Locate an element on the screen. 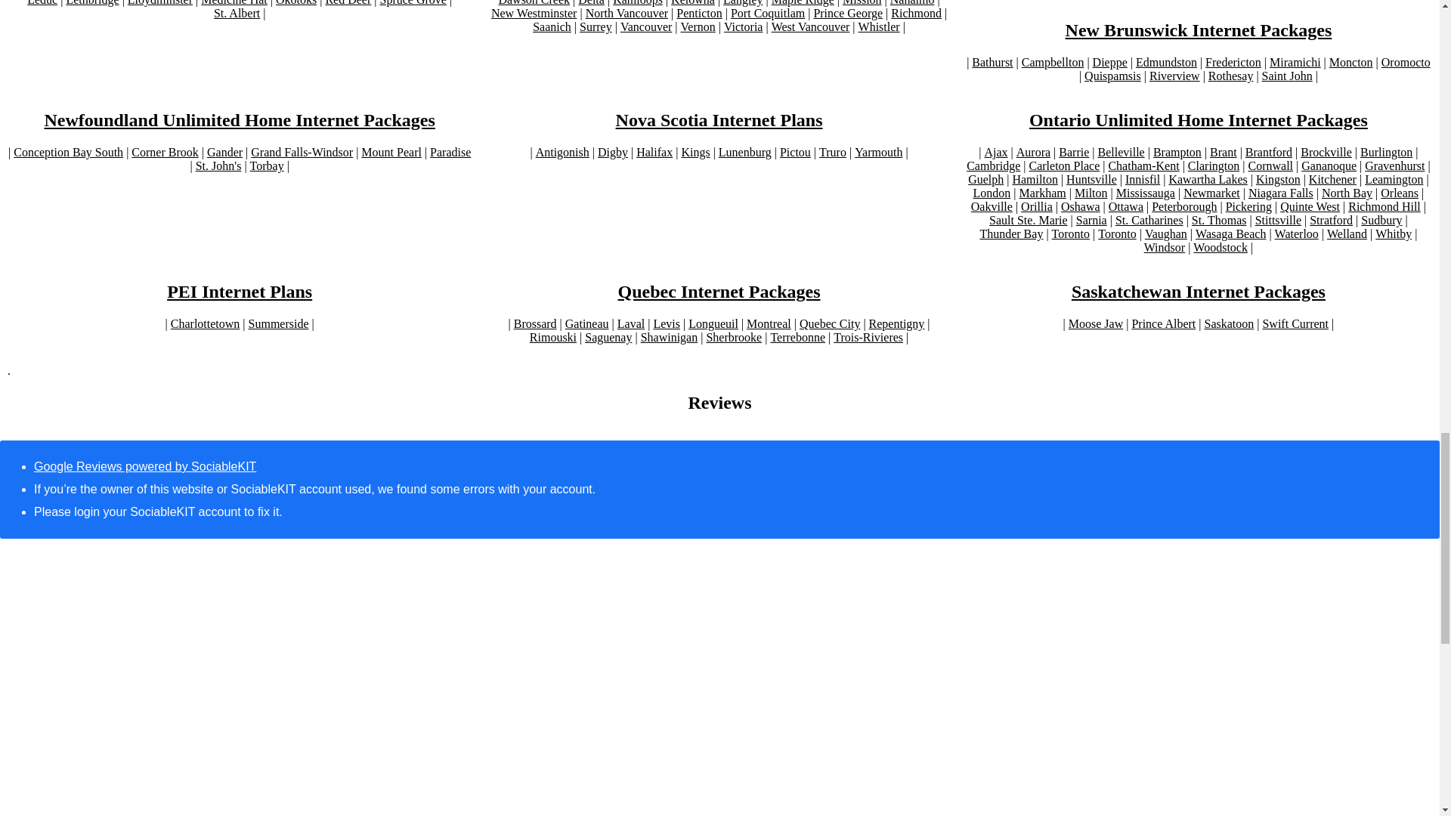 This screenshot has height=816, width=1451. Okotoks is located at coordinates (295, 3).